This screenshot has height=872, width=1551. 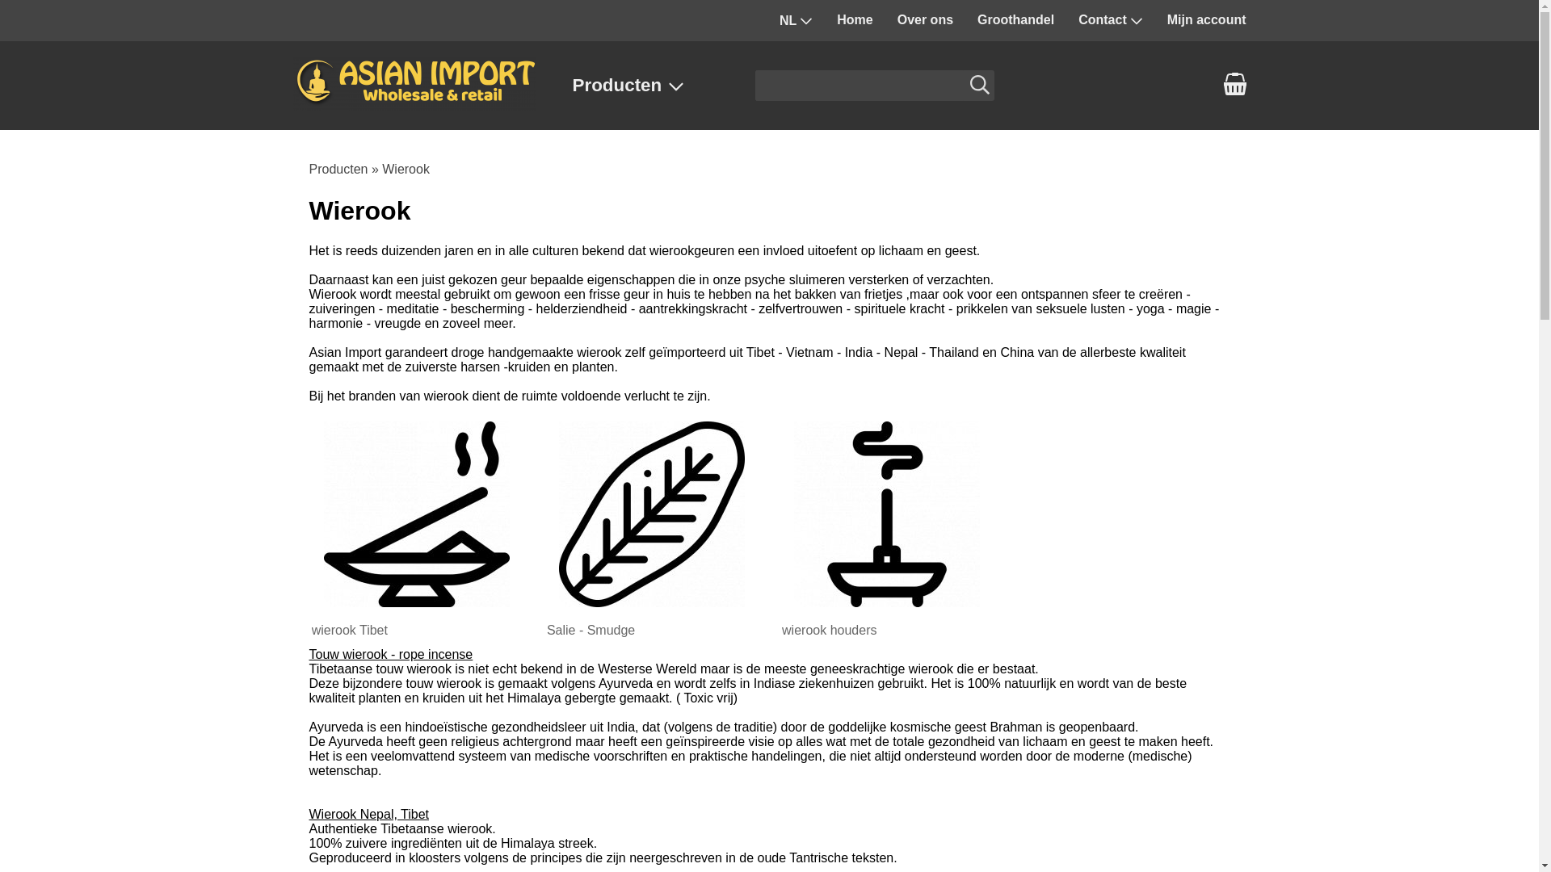 I want to click on Groothandel, so click(x=1016, y=20).